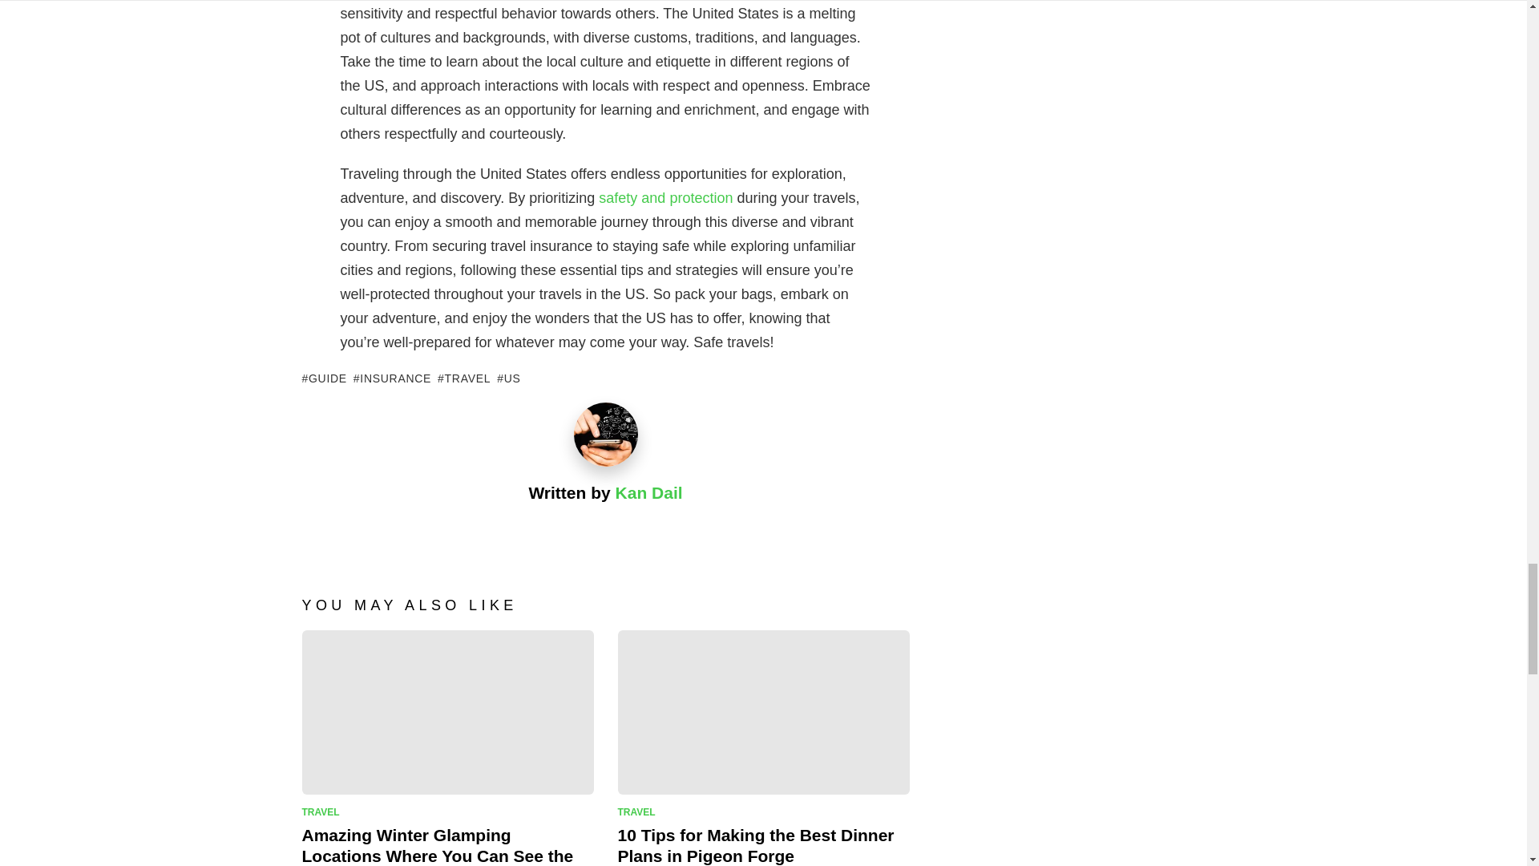 This screenshot has width=1539, height=866. What do you see at coordinates (508, 378) in the screenshot?
I see `US` at bounding box center [508, 378].